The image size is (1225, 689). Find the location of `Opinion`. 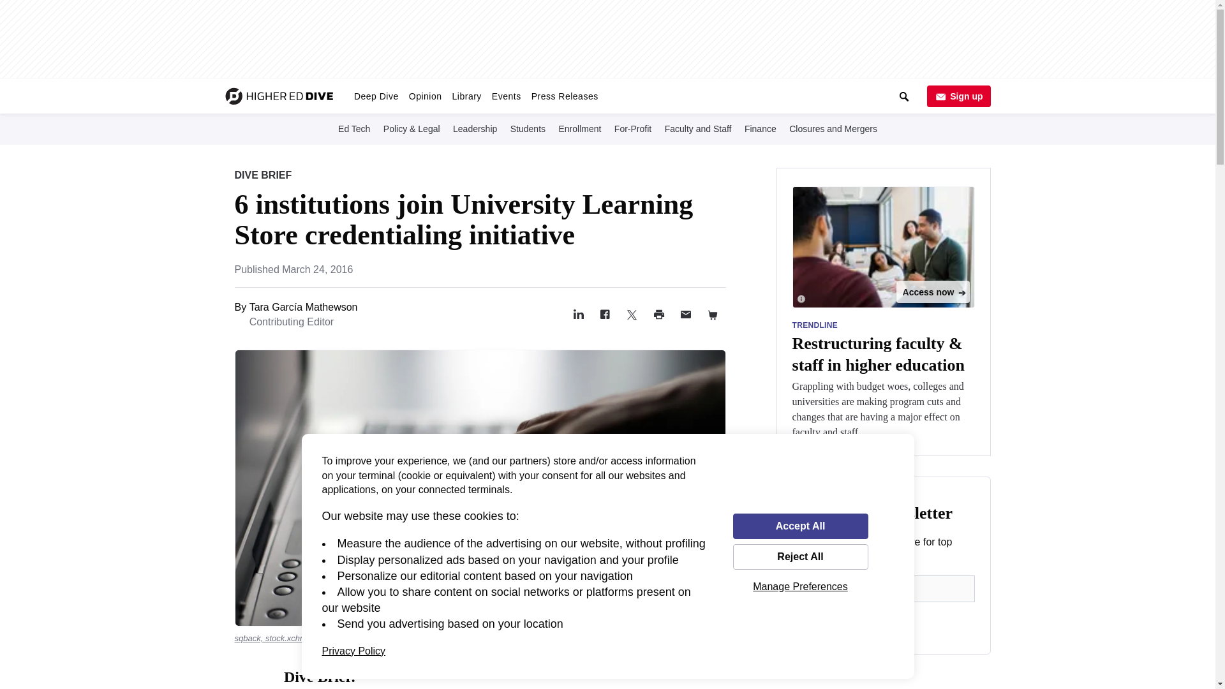

Opinion is located at coordinates (425, 96).